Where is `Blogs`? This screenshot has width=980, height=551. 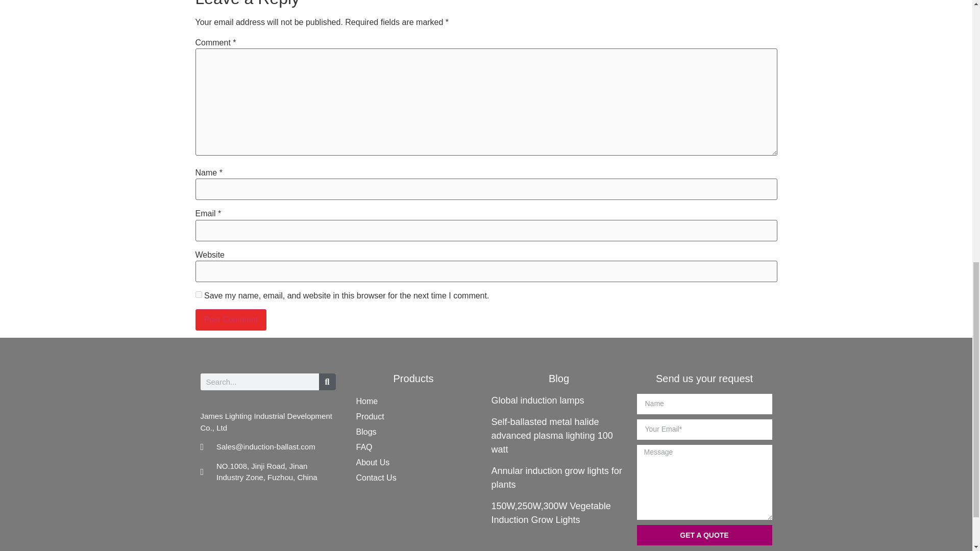
Blogs is located at coordinates (413, 432).